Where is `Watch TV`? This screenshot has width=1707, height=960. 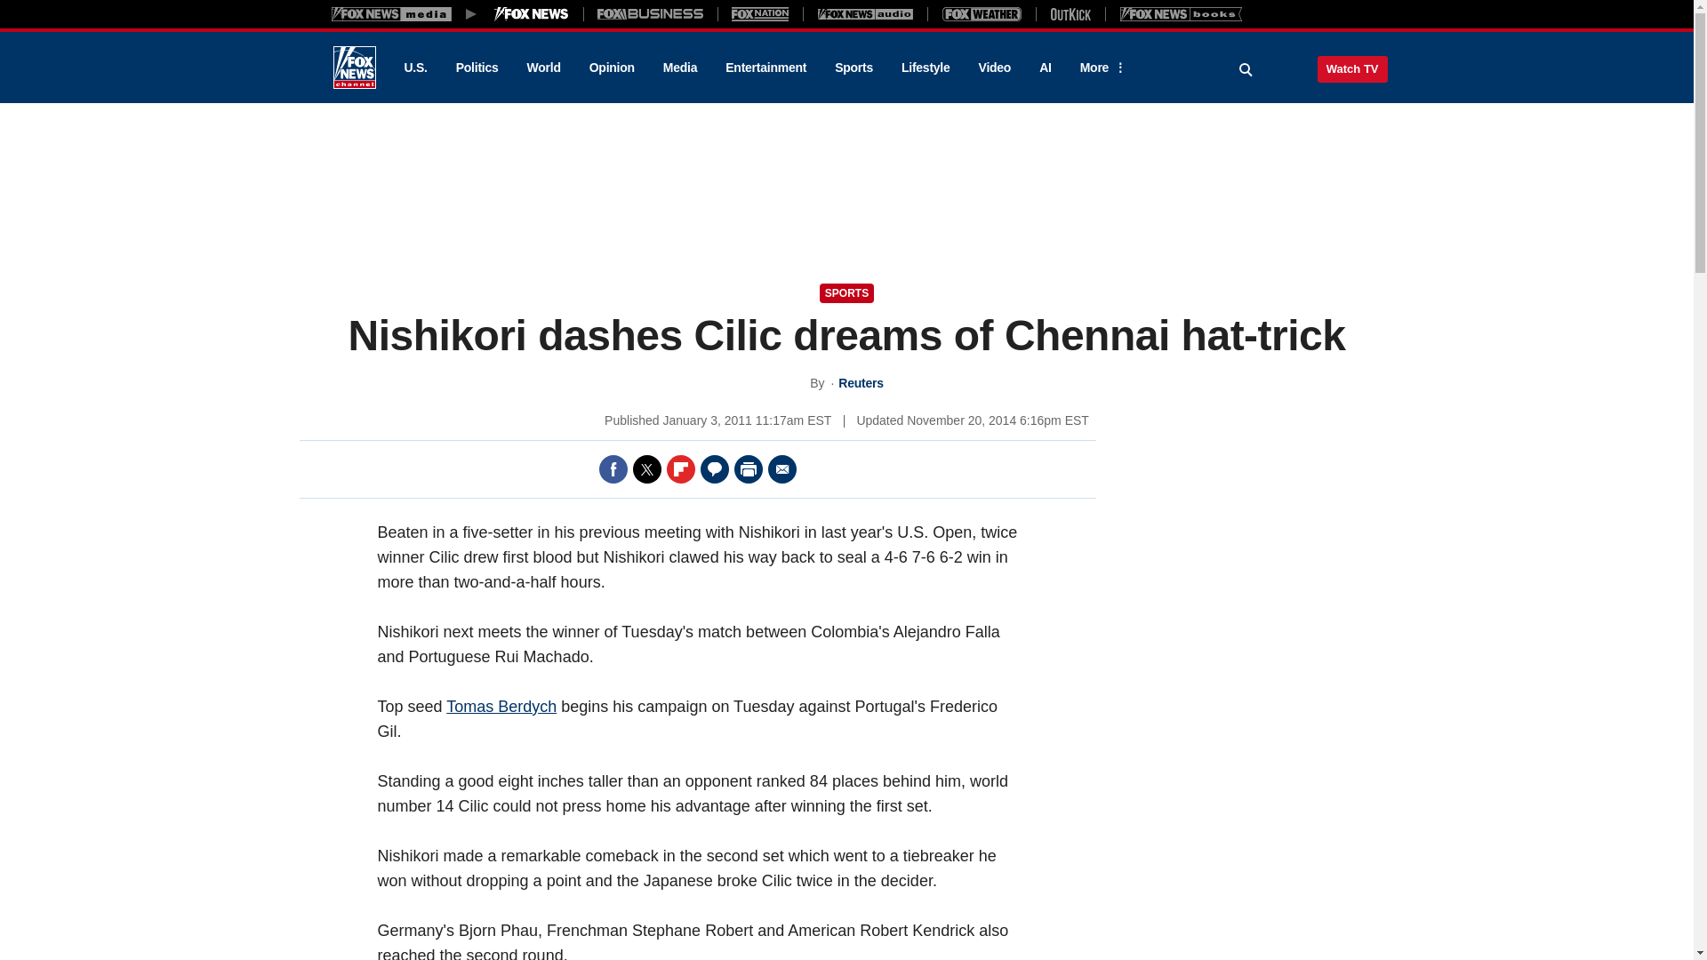
Watch TV is located at coordinates (1352, 68).